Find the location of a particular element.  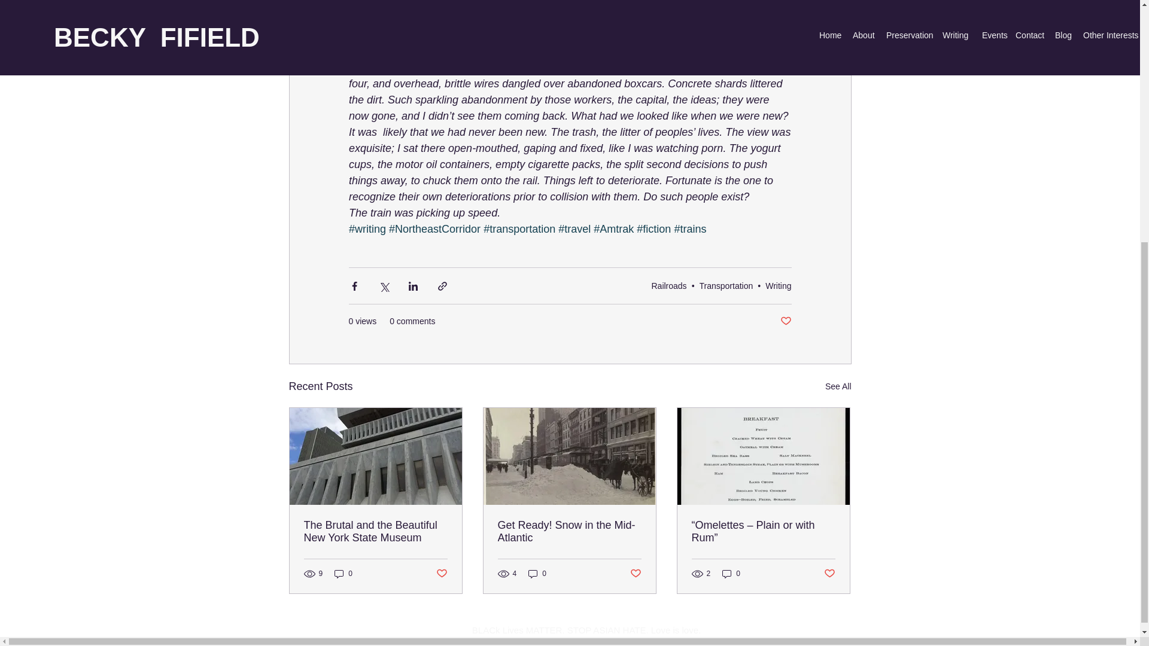

Transportation is located at coordinates (727, 286).